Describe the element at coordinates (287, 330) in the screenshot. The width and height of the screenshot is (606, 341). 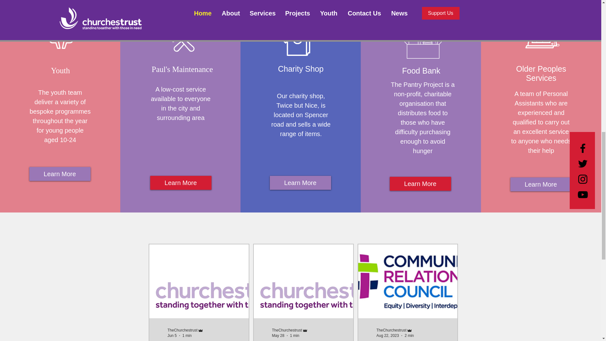
I see `TheChurchestrust` at that location.